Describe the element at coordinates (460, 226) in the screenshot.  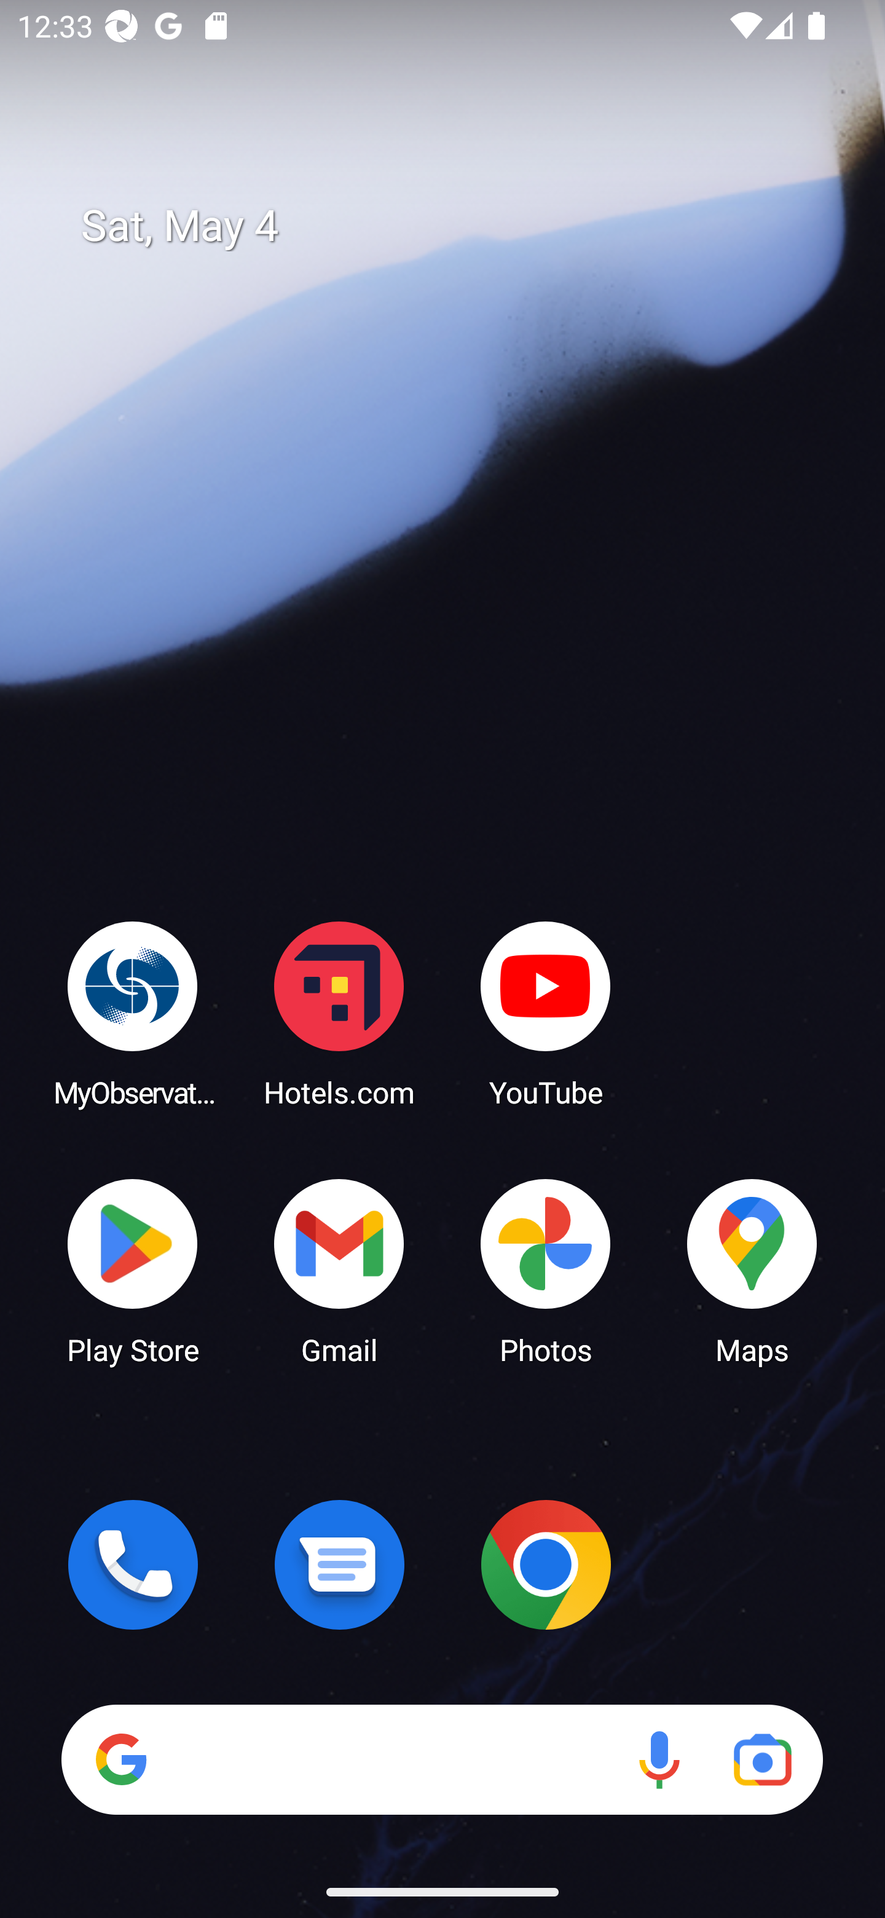
I see `Sat, May 4` at that location.